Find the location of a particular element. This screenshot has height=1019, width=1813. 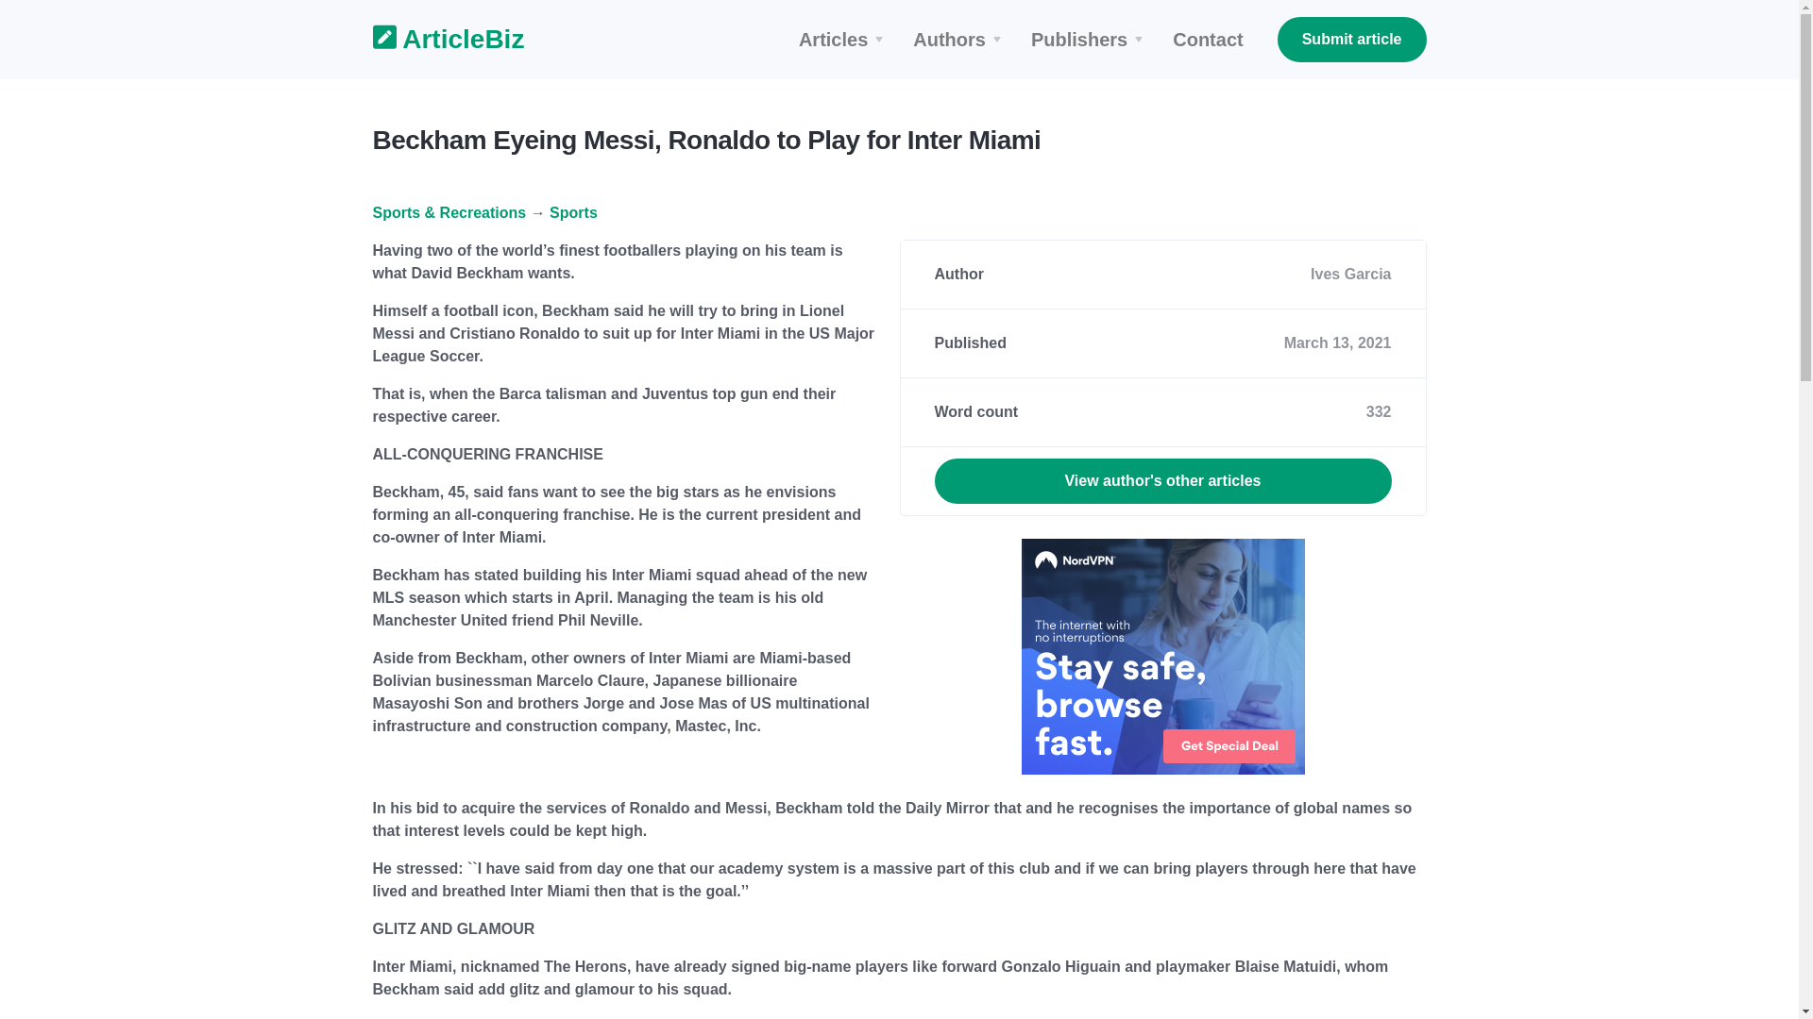

Sports is located at coordinates (573, 213).